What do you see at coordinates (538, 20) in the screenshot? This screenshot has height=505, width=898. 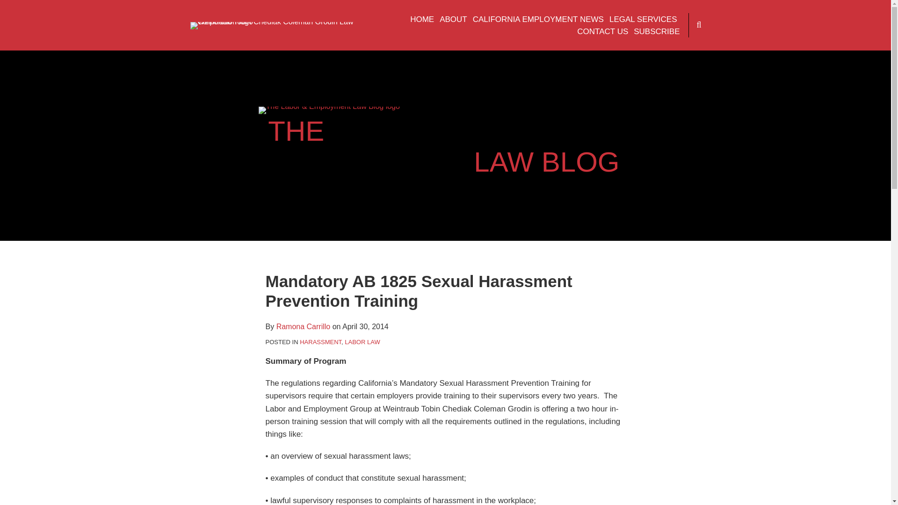 I see `CALIFORNIA EMPLOYMENT NEWS` at bounding box center [538, 20].